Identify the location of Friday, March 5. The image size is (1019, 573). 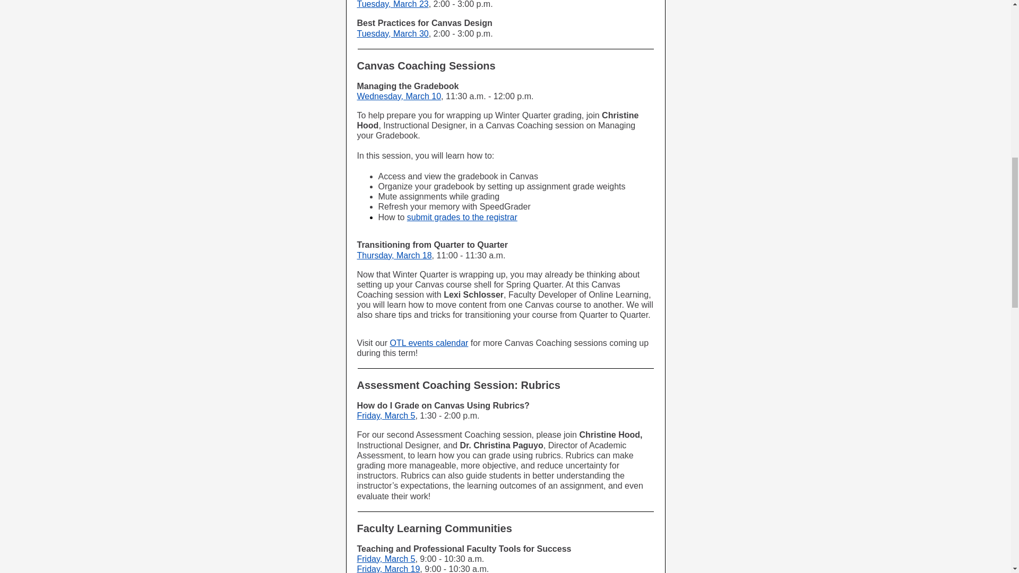
(385, 415).